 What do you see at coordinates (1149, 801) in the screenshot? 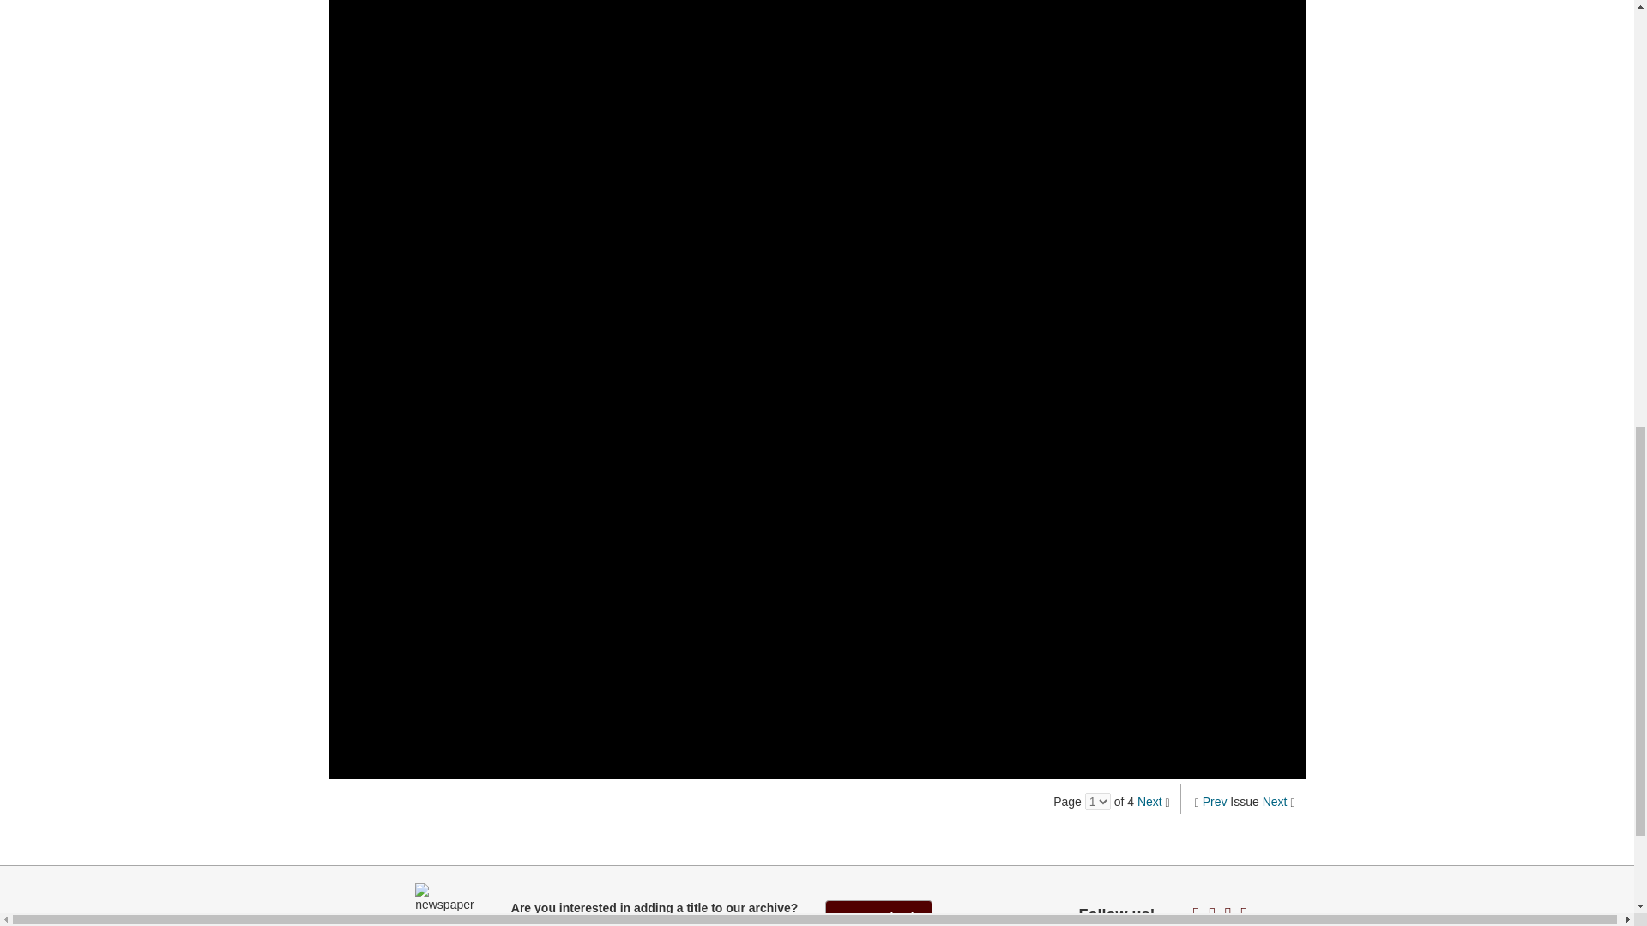
I see `Next` at bounding box center [1149, 801].